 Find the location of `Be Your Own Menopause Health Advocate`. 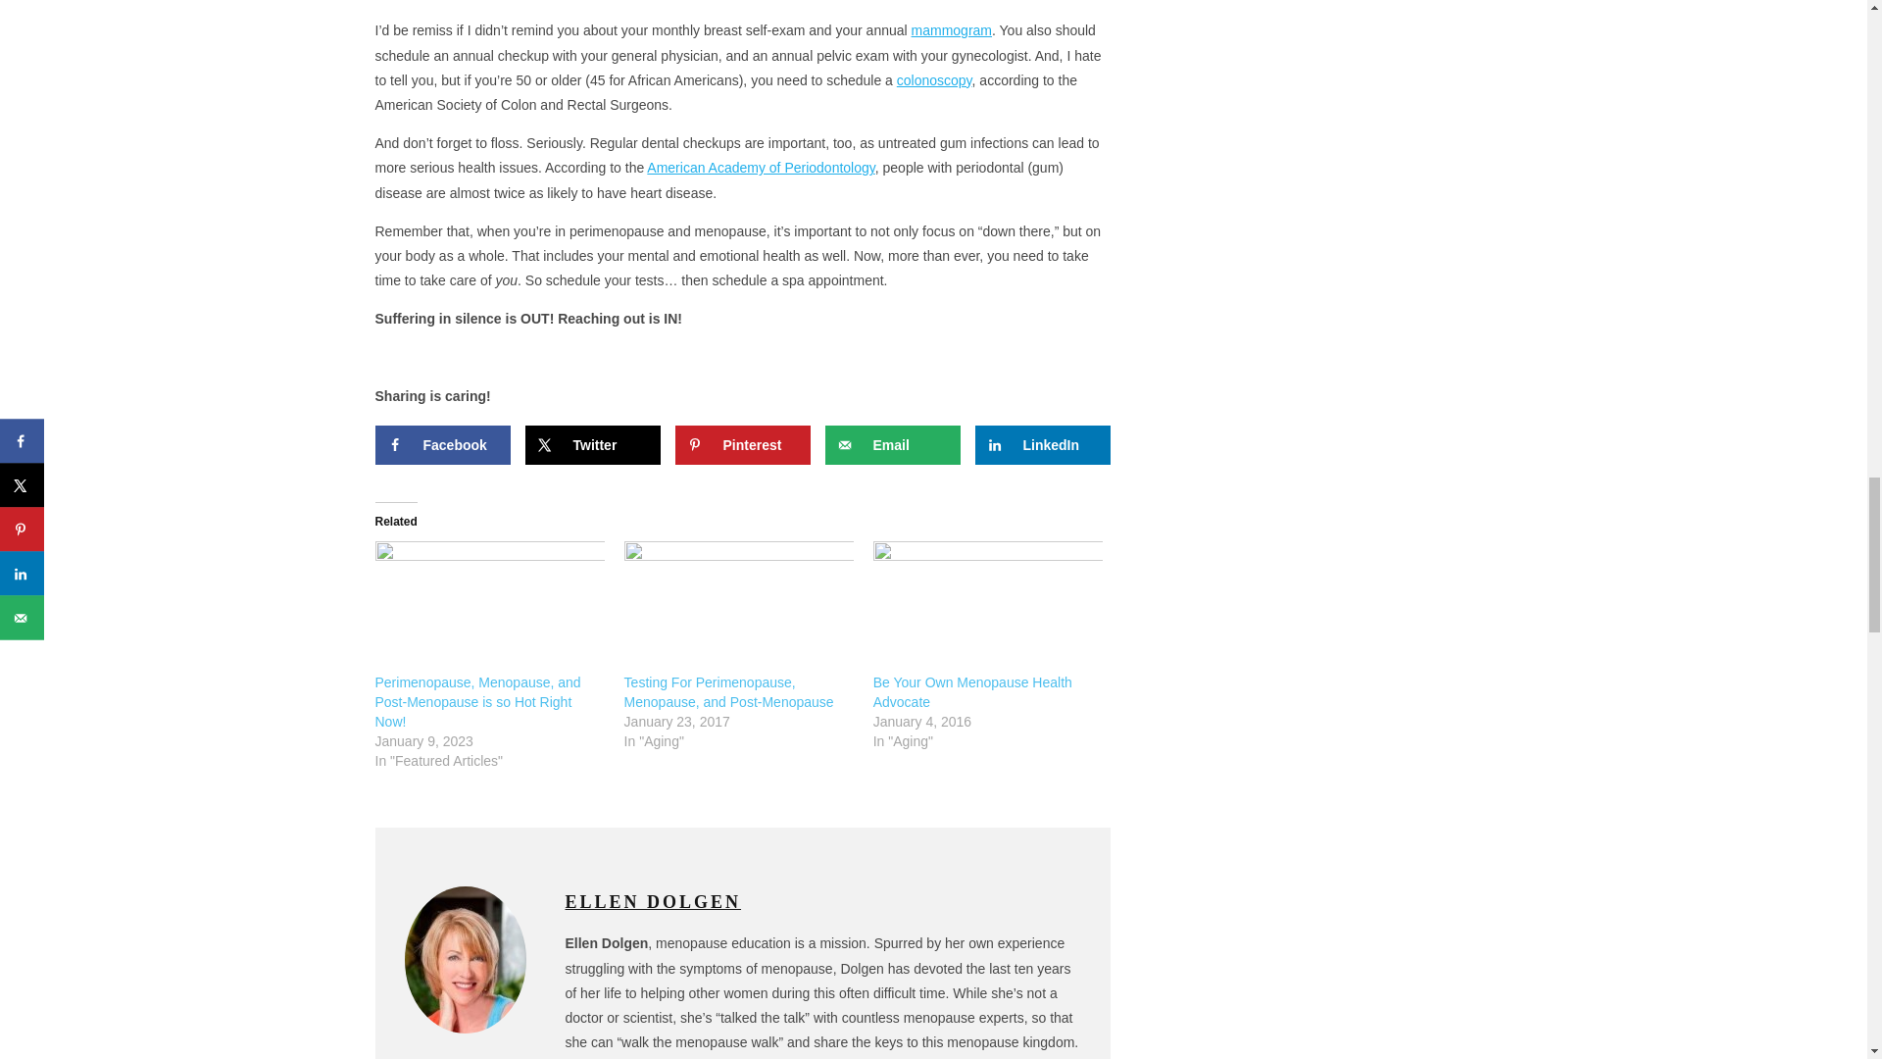

Be Your Own Menopause Health Advocate is located at coordinates (972, 691).